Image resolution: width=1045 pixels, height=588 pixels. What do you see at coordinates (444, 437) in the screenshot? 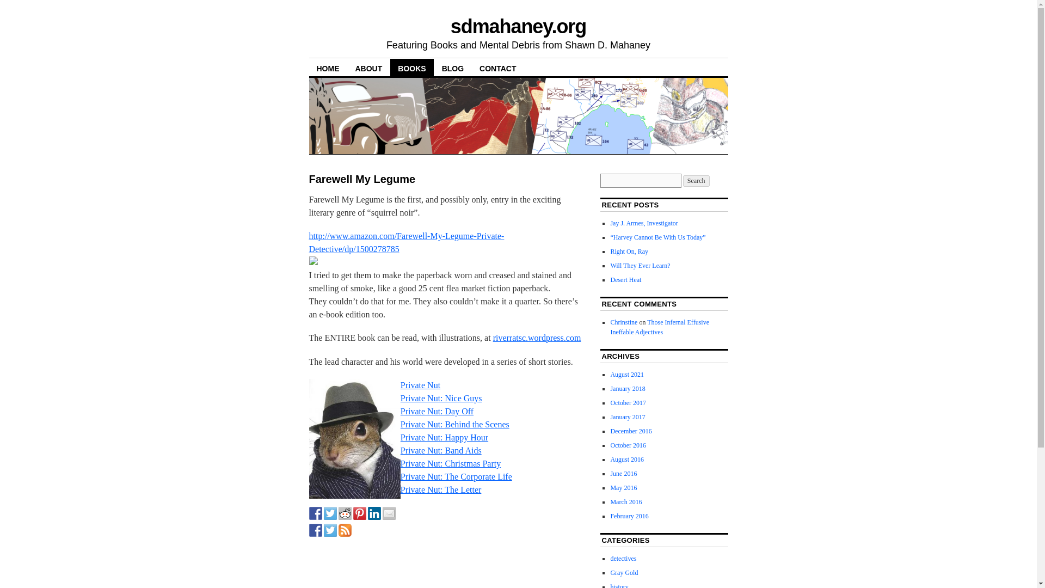
I see `Private Nut: Happy Hour` at bounding box center [444, 437].